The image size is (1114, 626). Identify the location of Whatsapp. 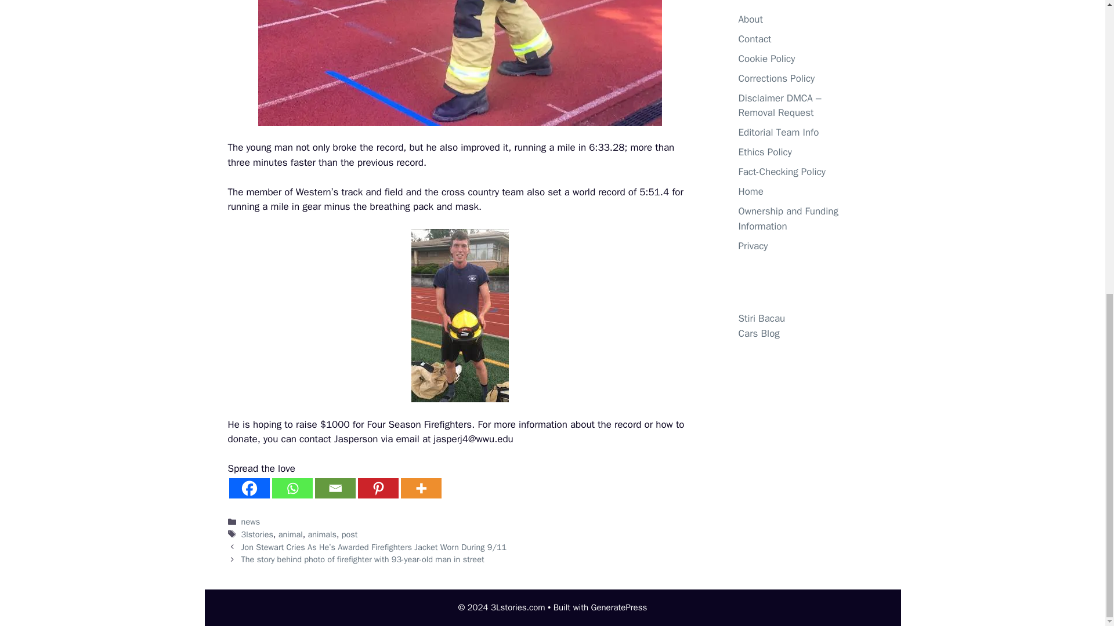
(291, 488).